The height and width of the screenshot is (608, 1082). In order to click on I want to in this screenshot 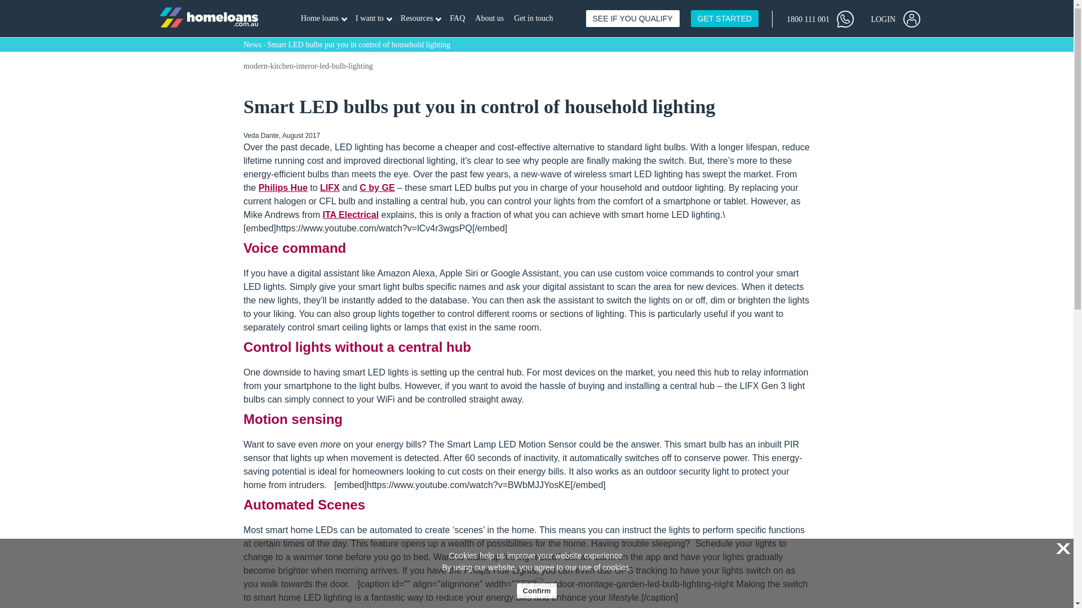, I will do `click(323, 19)`.